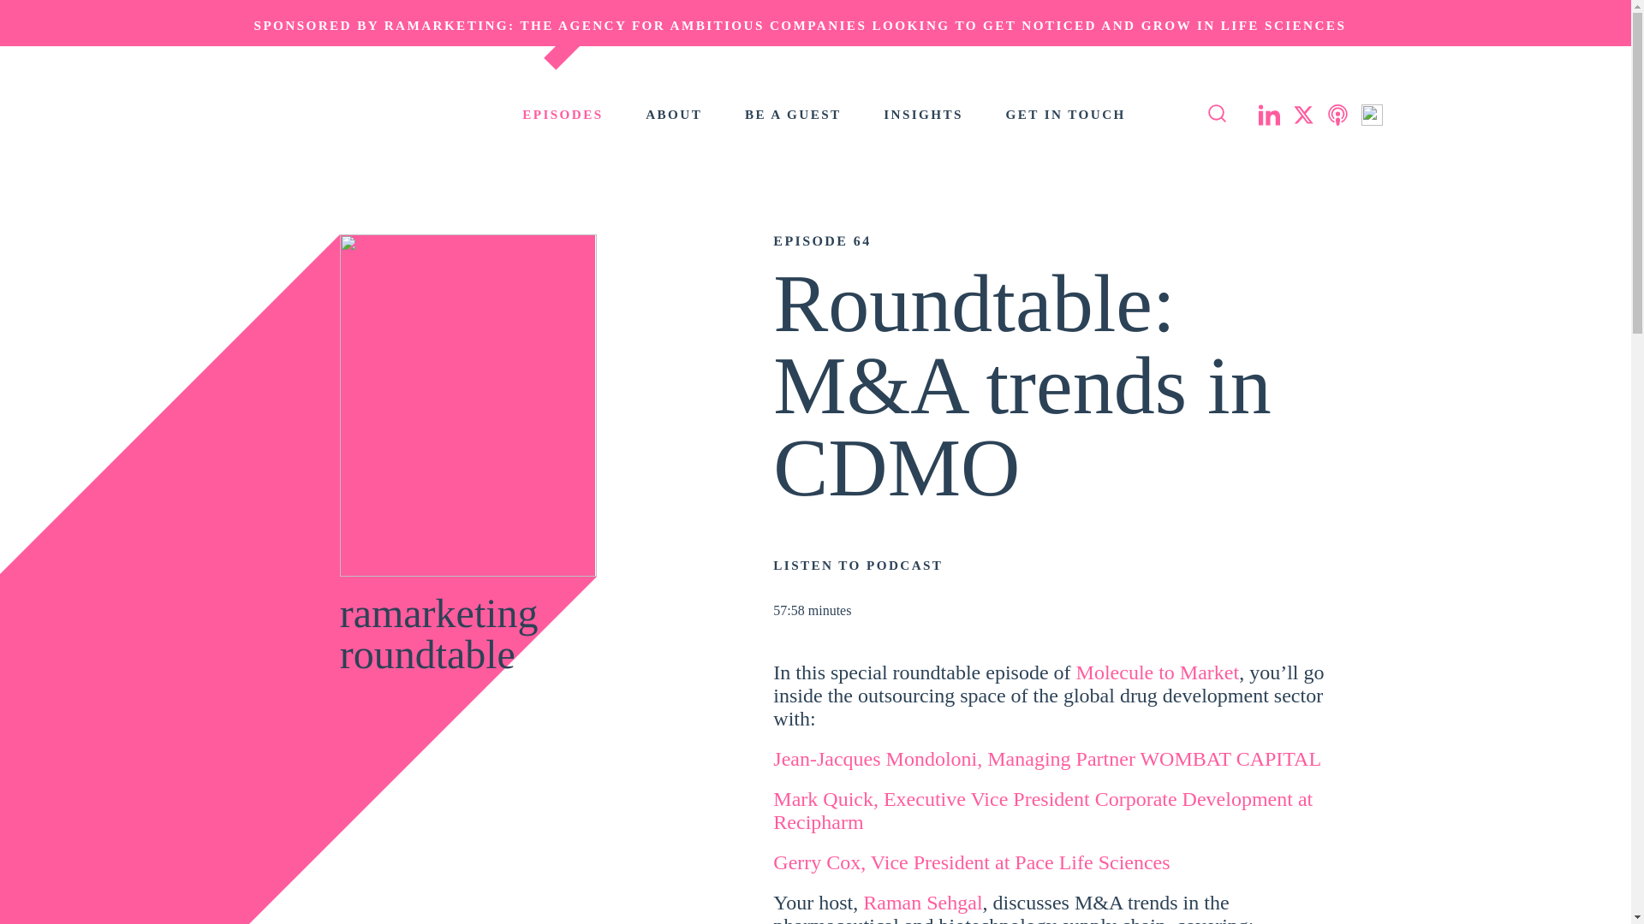 The height and width of the screenshot is (924, 1644). Describe the element at coordinates (1066, 114) in the screenshot. I see `GET IN TOUCH` at that location.